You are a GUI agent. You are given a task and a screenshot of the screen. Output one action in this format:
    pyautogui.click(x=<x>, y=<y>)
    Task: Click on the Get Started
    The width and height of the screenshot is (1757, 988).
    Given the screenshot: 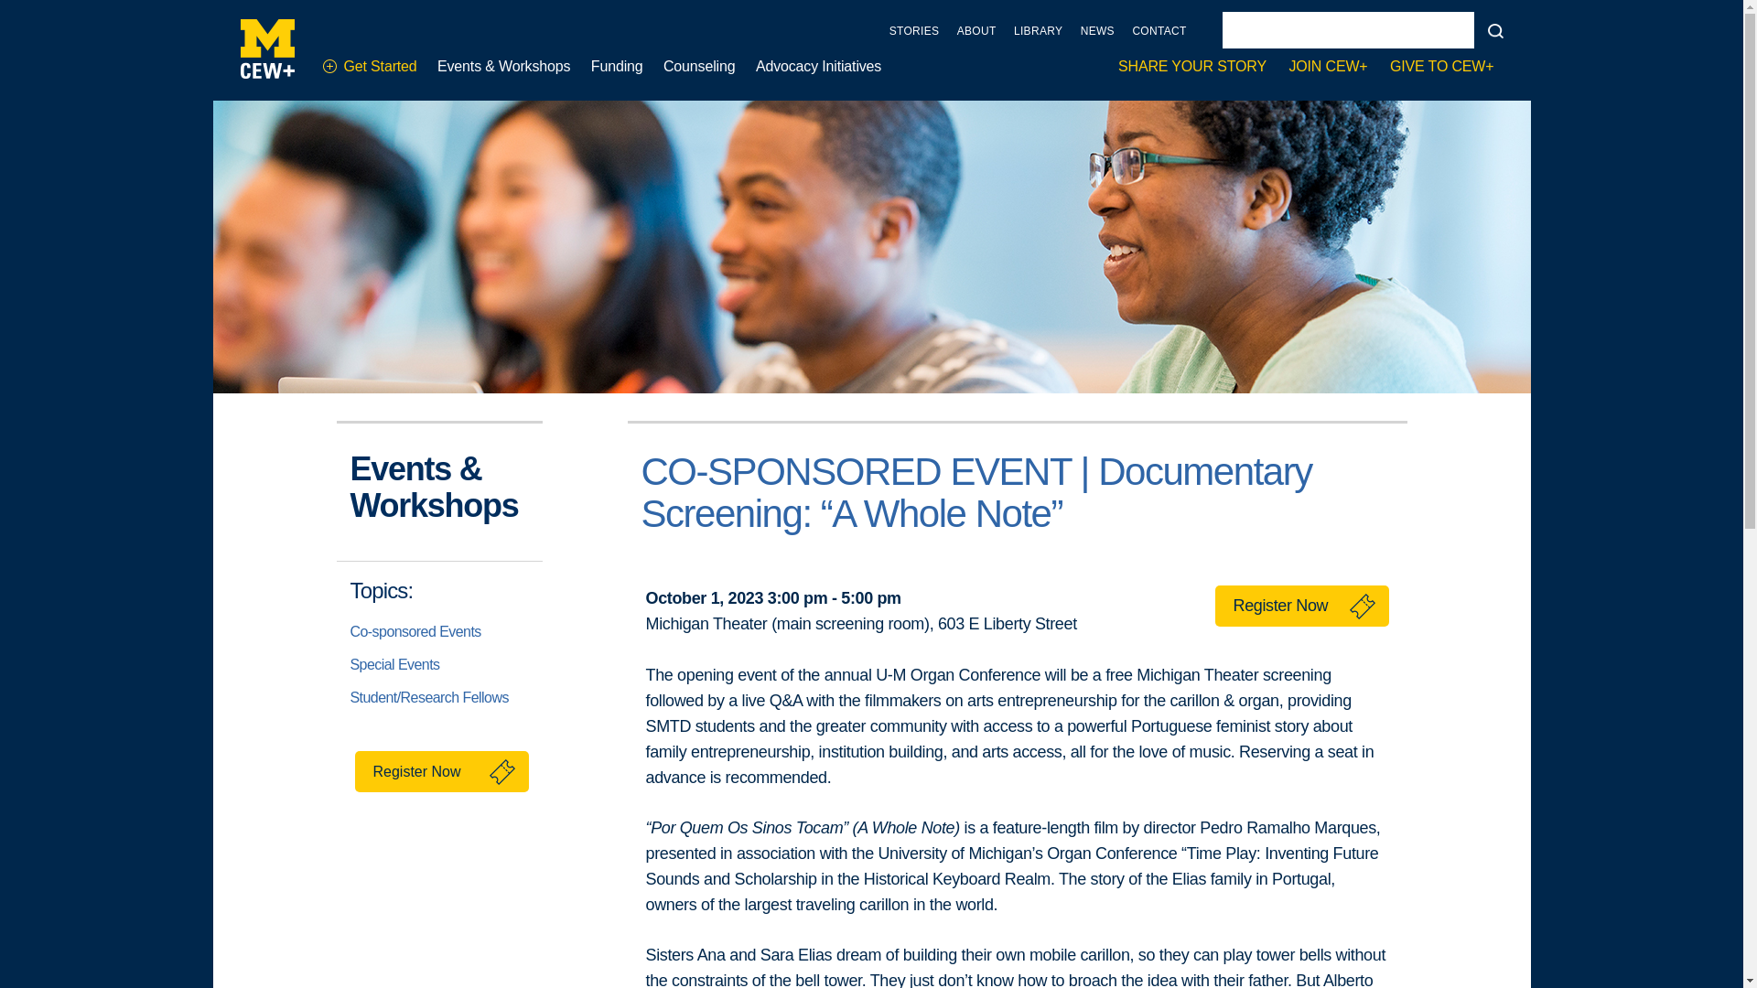 What is the action you would take?
    pyautogui.click(x=369, y=66)
    